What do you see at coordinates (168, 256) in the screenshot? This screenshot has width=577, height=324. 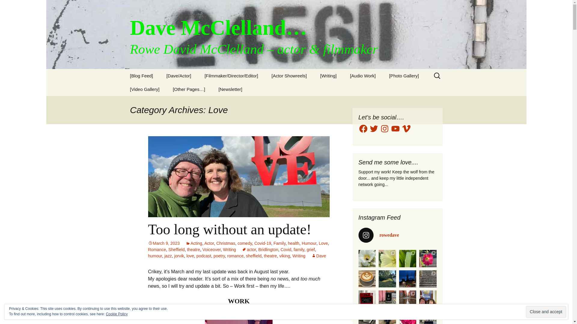 I see `jazz` at bounding box center [168, 256].